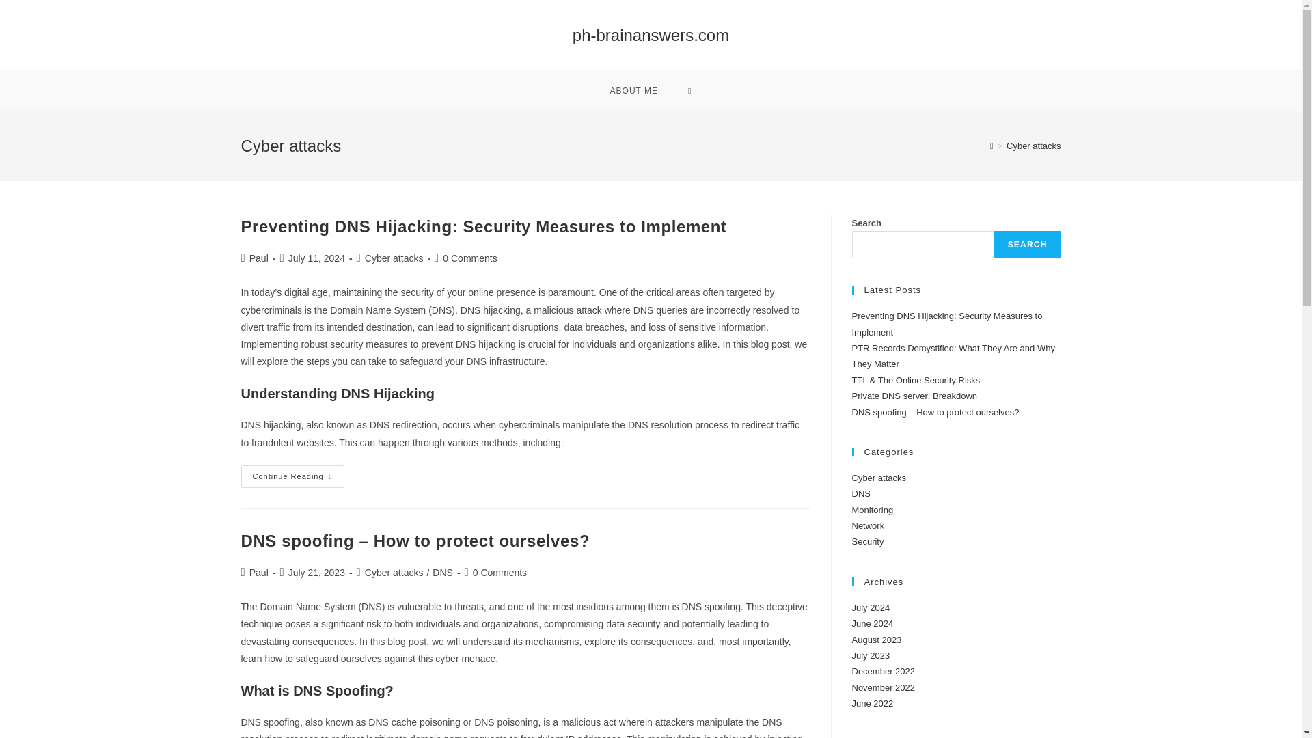 The image size is (1312, 738). I want to click on Paul, so click(258, 258).